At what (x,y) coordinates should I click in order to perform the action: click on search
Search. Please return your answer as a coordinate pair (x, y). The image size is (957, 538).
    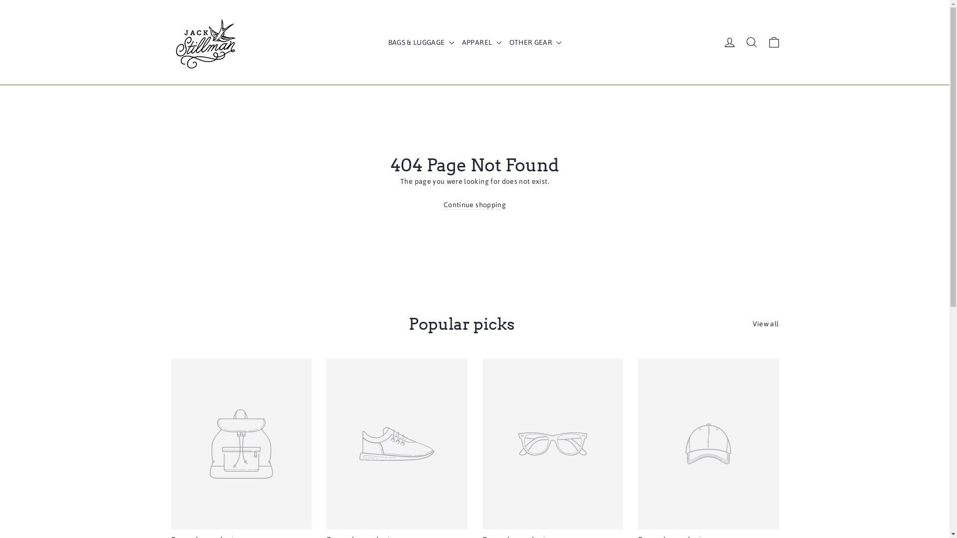
    Looking at the image, I should click on (752, 42).